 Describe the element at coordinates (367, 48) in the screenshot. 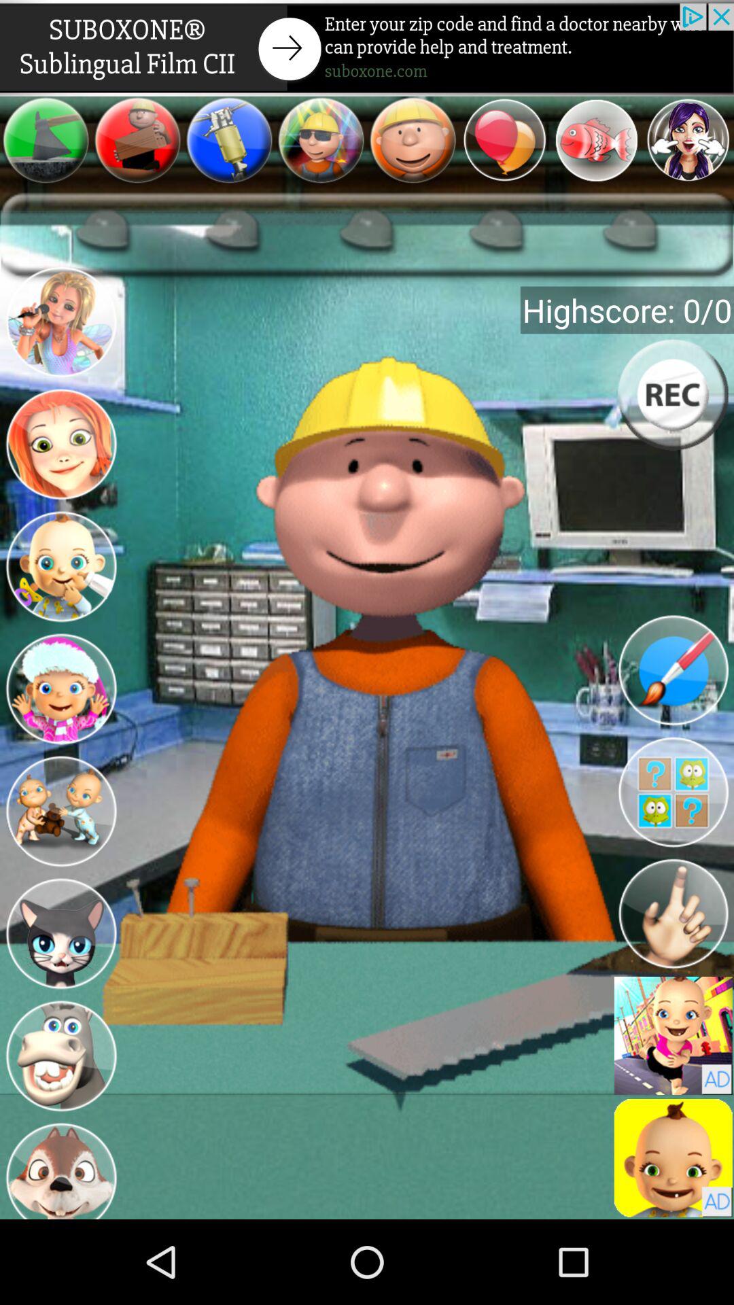

I see `go to site` at that location.